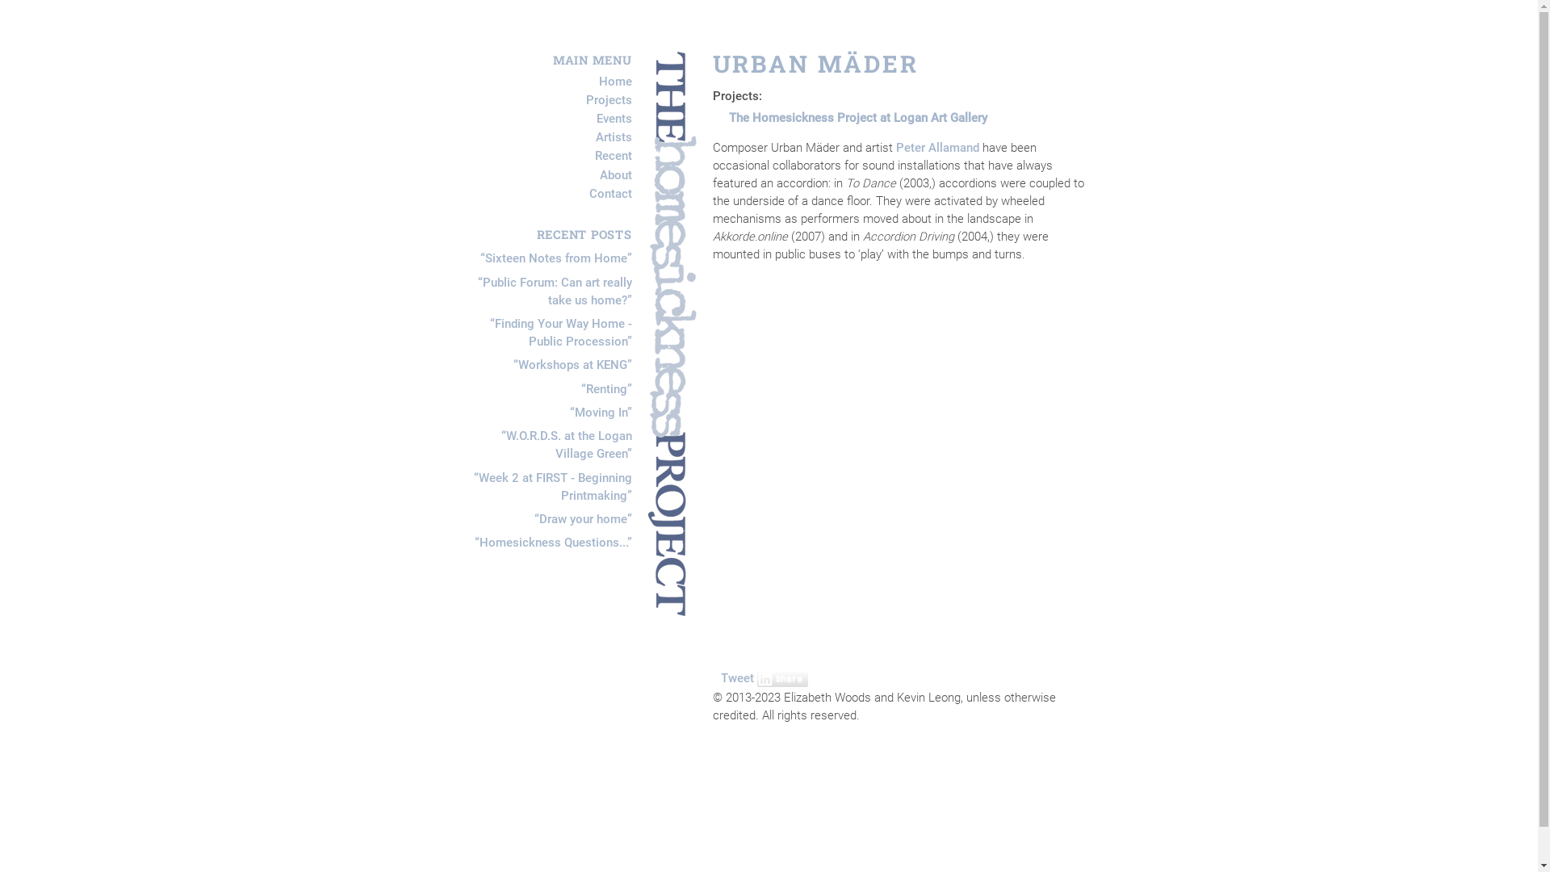 This screenshot has width=1550, height=872. I want to click on Finding Your Way Home - Public Procession, so click(560, 333).